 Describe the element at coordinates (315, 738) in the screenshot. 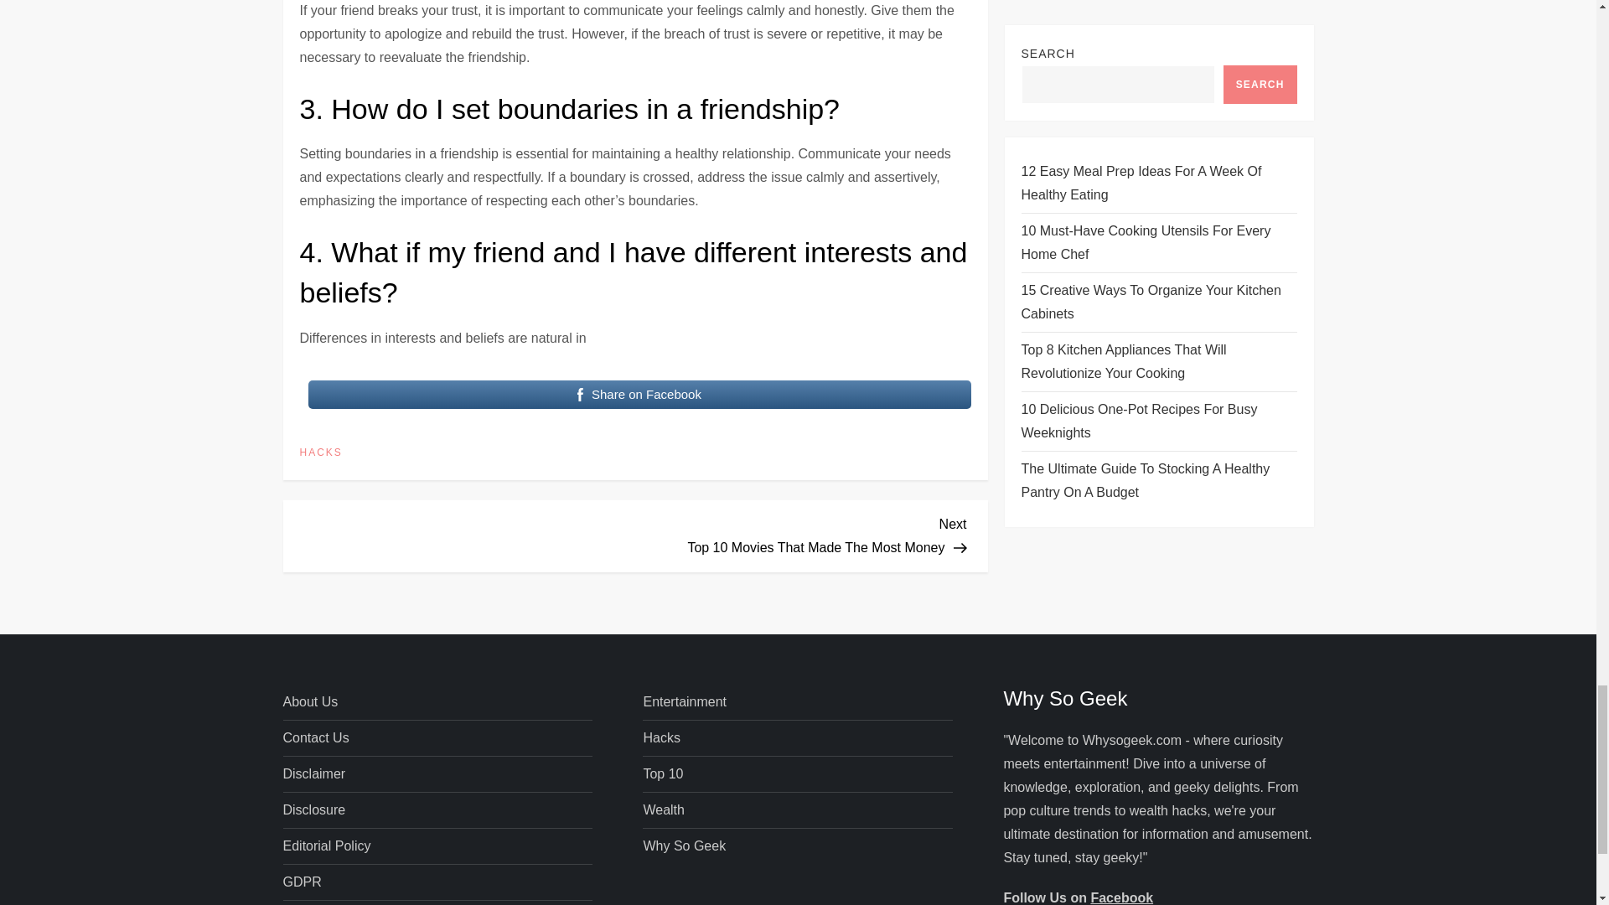

I see `Contact Us` at that location.